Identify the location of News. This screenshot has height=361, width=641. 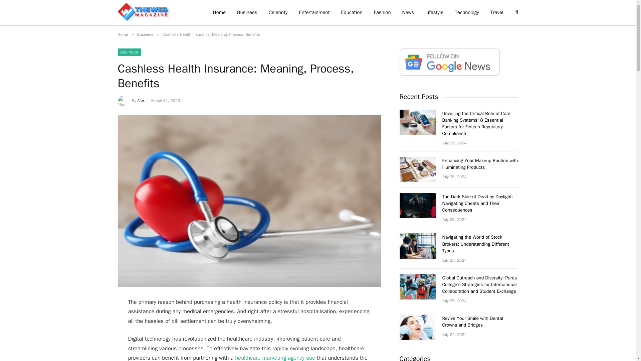
(408, 12).